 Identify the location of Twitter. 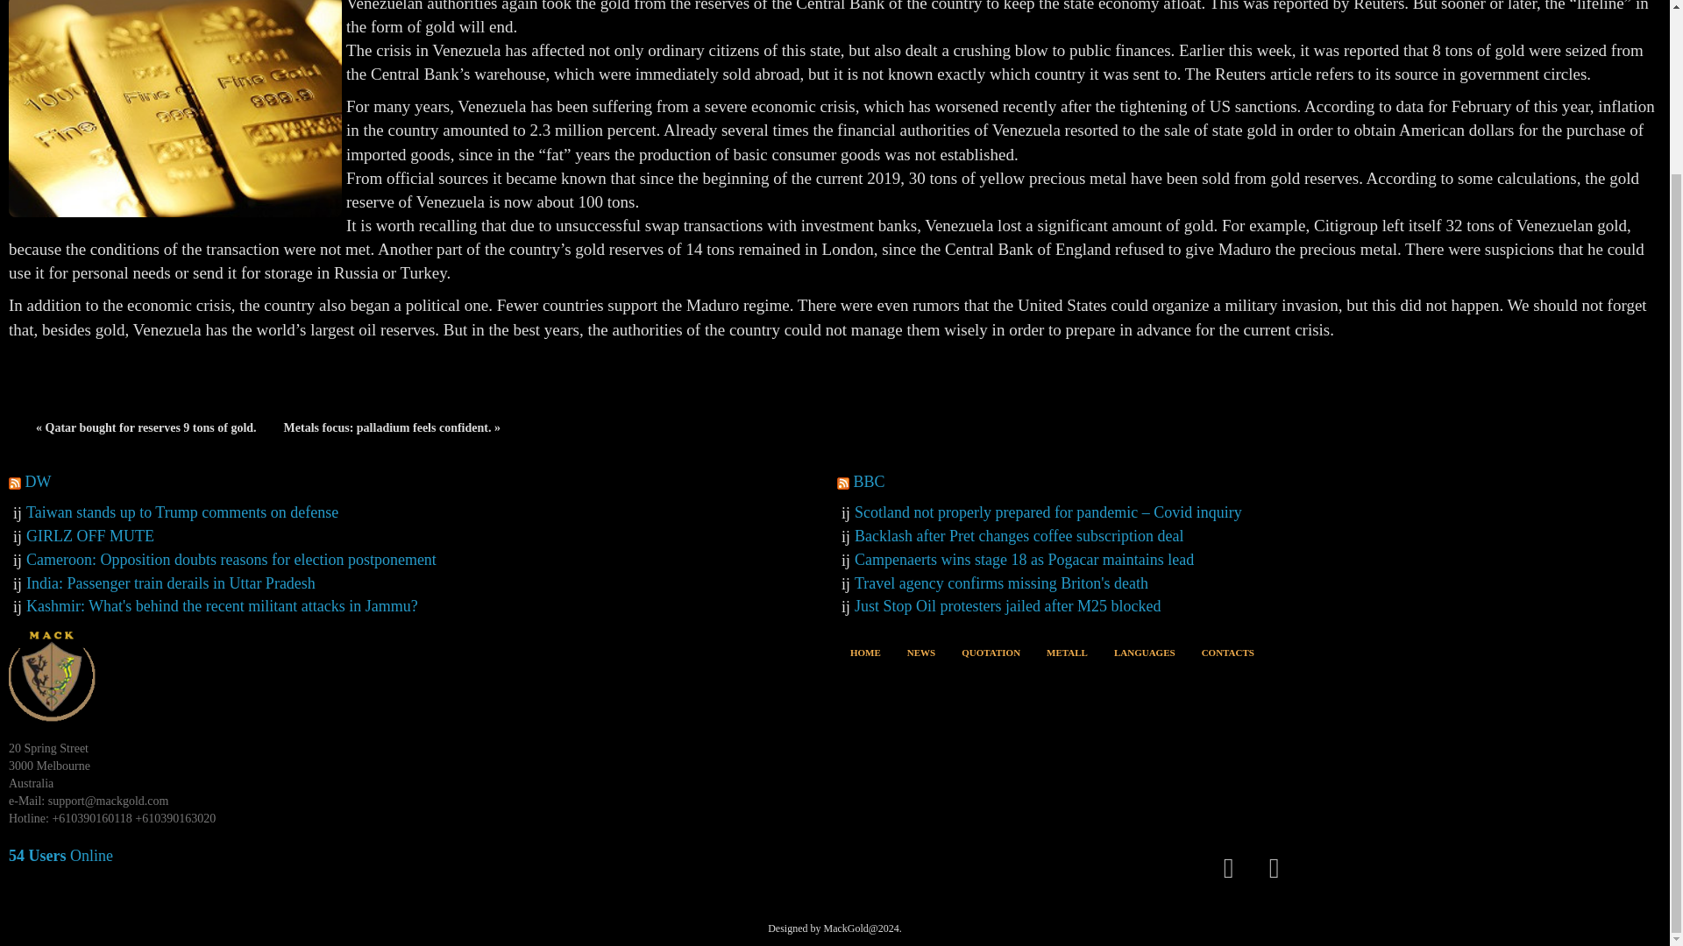
(1275, 867).